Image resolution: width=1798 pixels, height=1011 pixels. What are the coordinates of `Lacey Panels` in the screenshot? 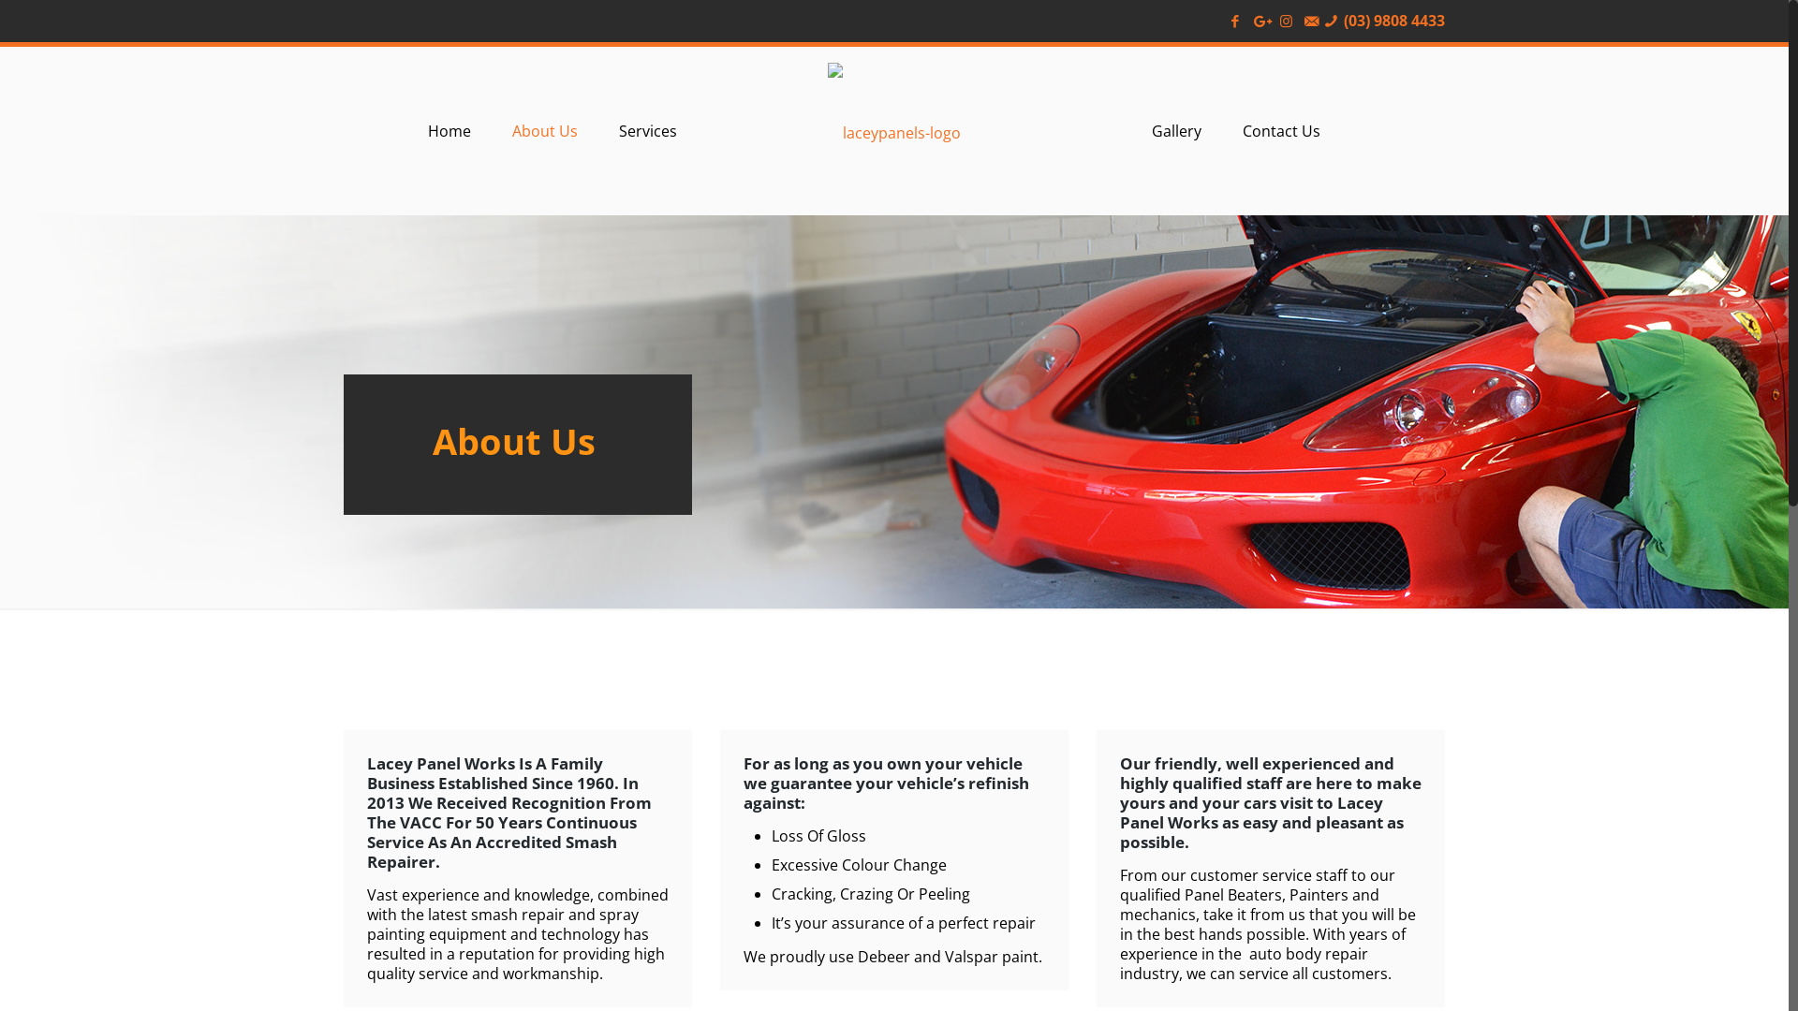 It's located at (894, 131).